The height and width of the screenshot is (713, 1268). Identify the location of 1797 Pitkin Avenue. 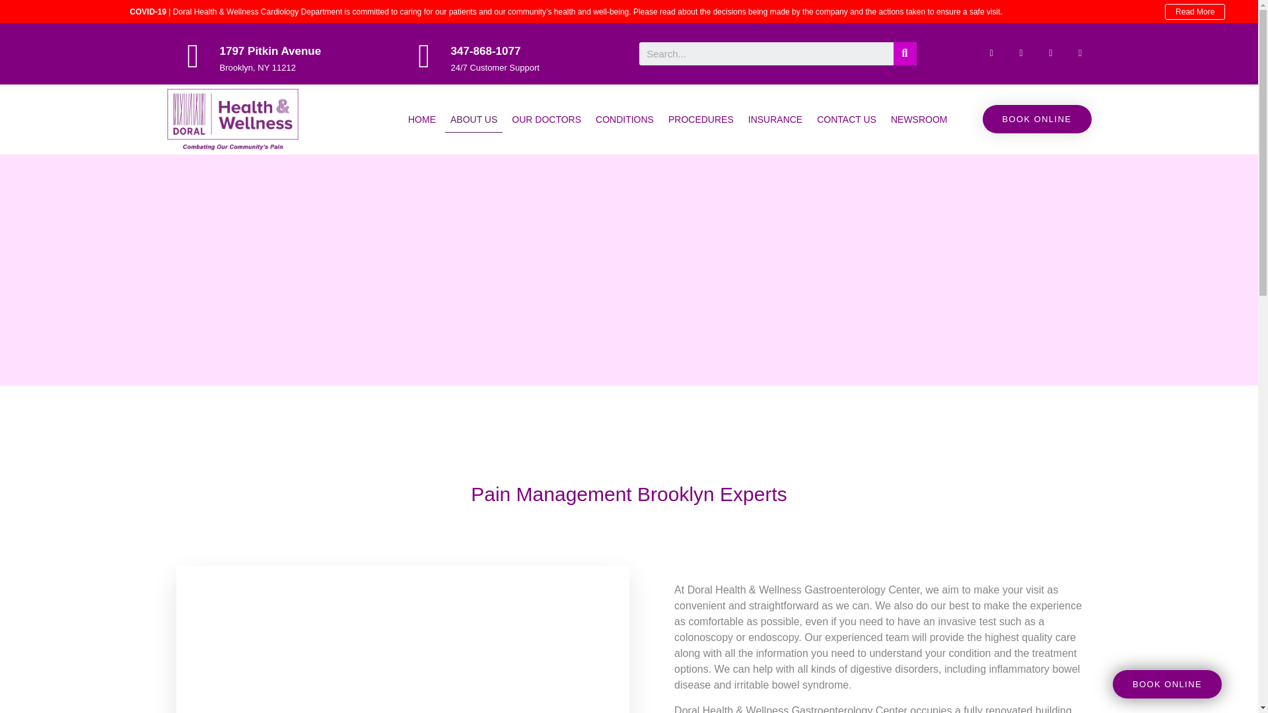
(269, 51).